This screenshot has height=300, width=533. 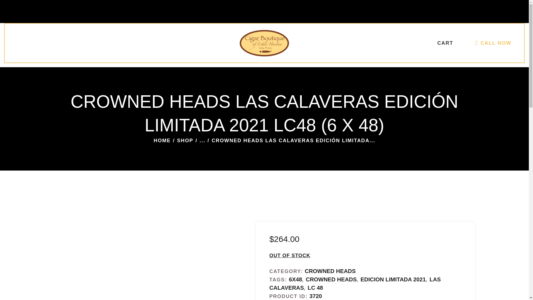 I want to click on 6X48, so click(x=295, y=279).